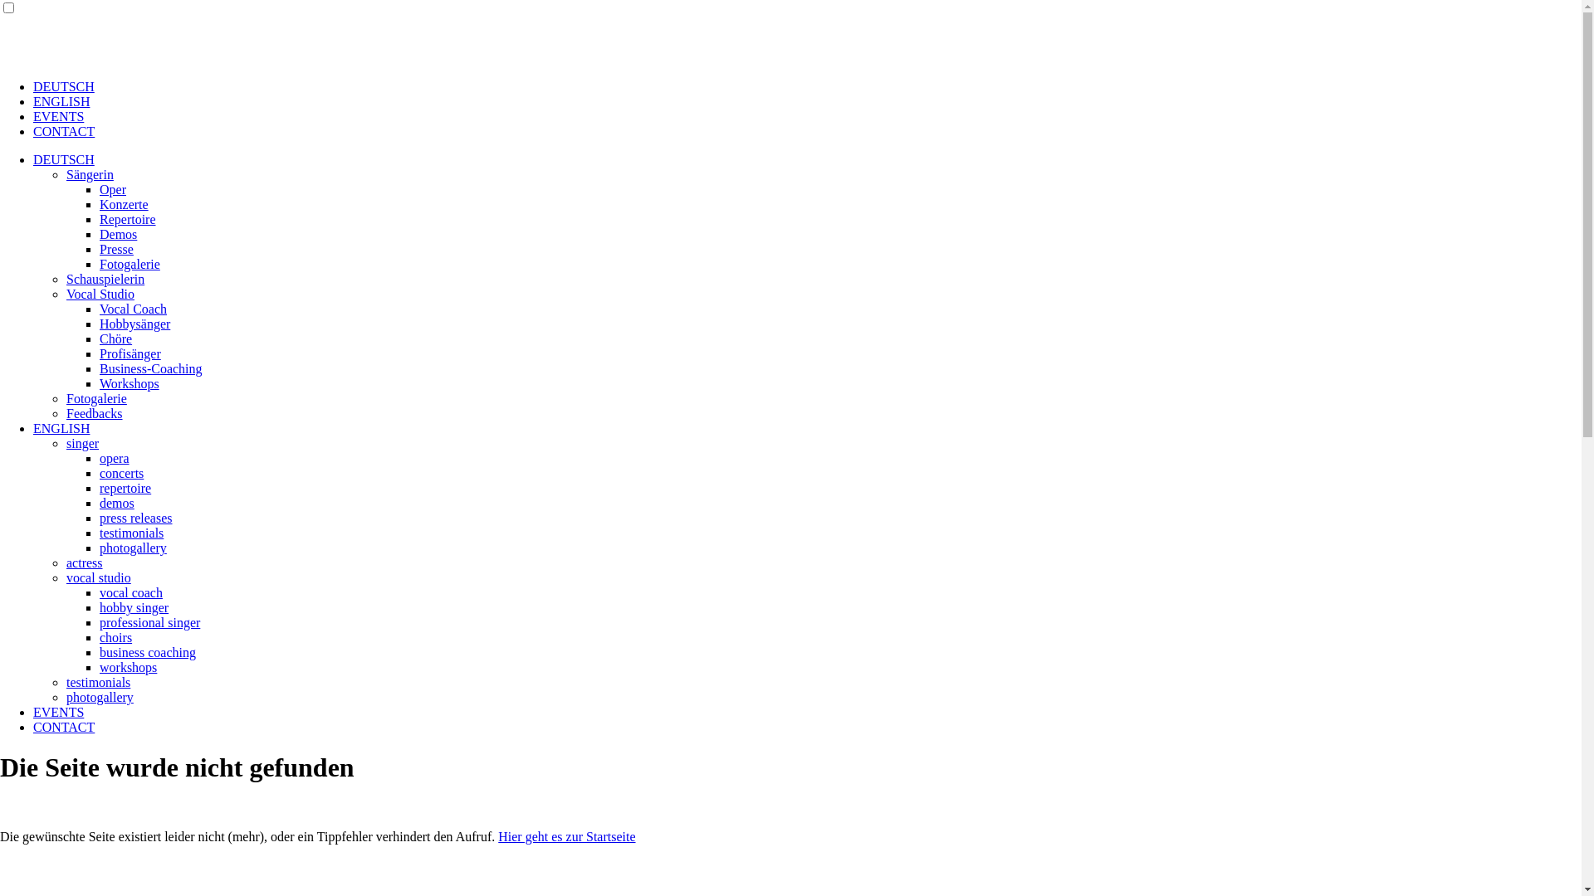 Image resolution: width=1594 pixels, height=896 pixels. What do you see at coordinates (83, 443) in the screenshot?
I see `singer` at bounding box center [83, 443].